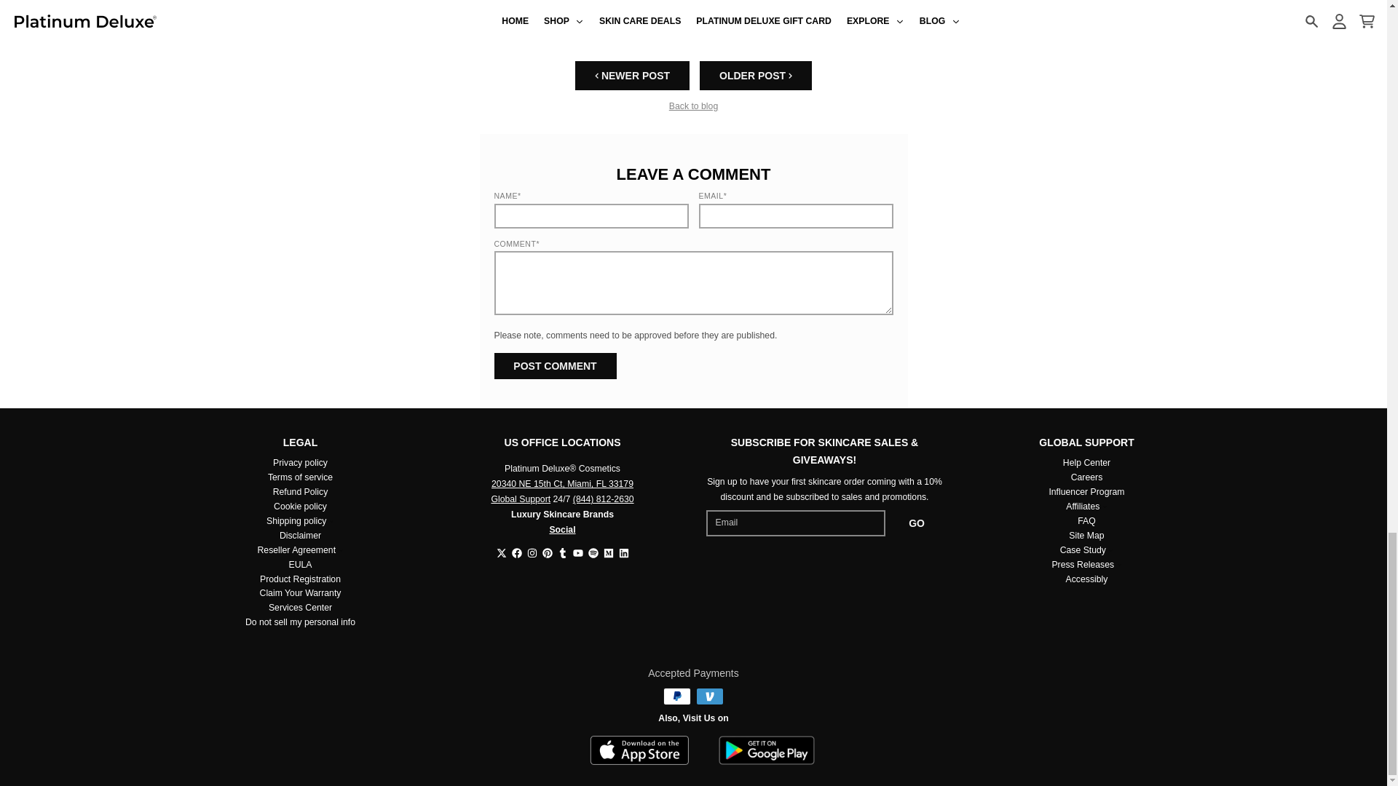 This screenshot has width=1398, height=786. I want to click on Facebook - Platinum Deluxe Cosmetics, so click(516, 552).